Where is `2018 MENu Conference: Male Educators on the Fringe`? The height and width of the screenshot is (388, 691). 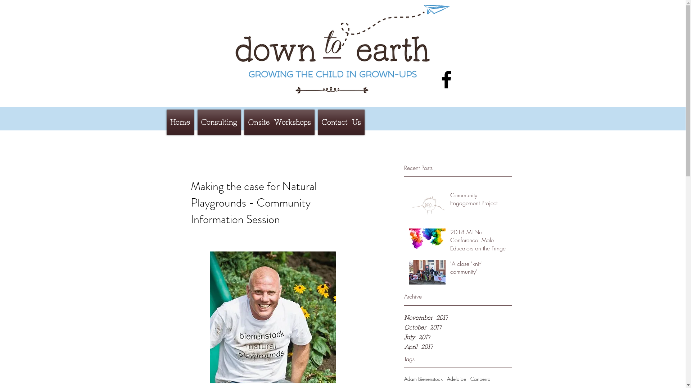
2018 MENu Conference: Male Educators on the Fringe is located at coordinates (479, 241).